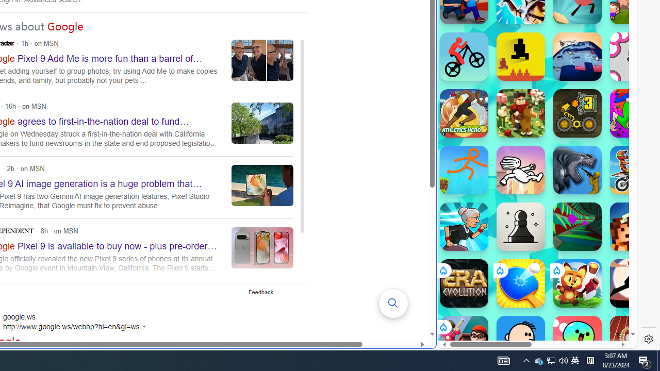 The image size is (660, 371). Describe the element at coordinates (521, 227) in the screenshot. I see `Classic Chess` at that location.